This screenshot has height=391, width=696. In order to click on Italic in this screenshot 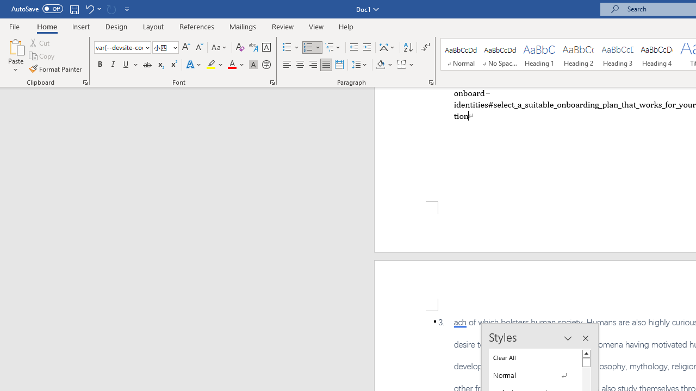, I will do `click(113, 65)`.